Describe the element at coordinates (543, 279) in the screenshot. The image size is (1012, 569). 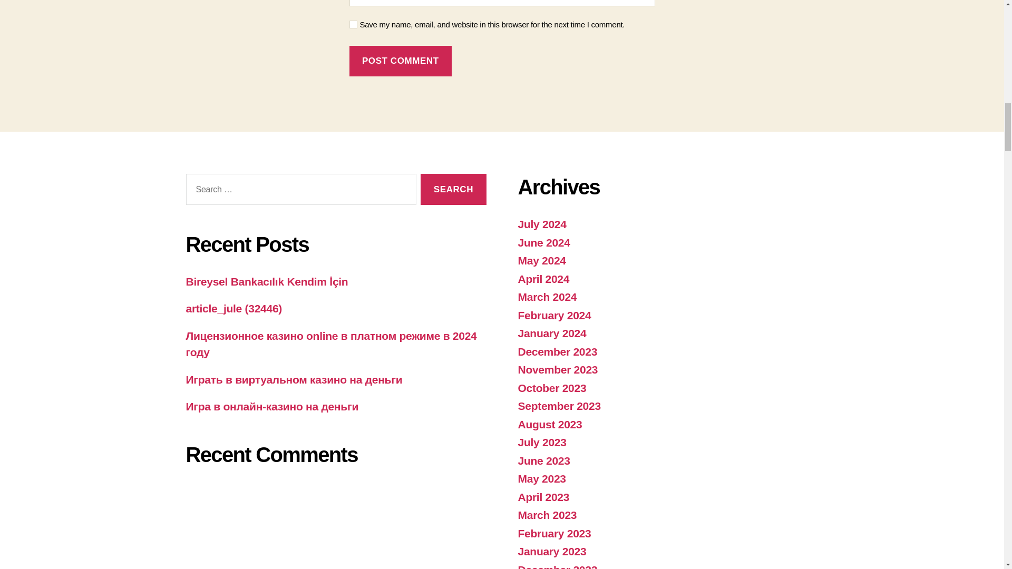
I see `April 2024` at that location.